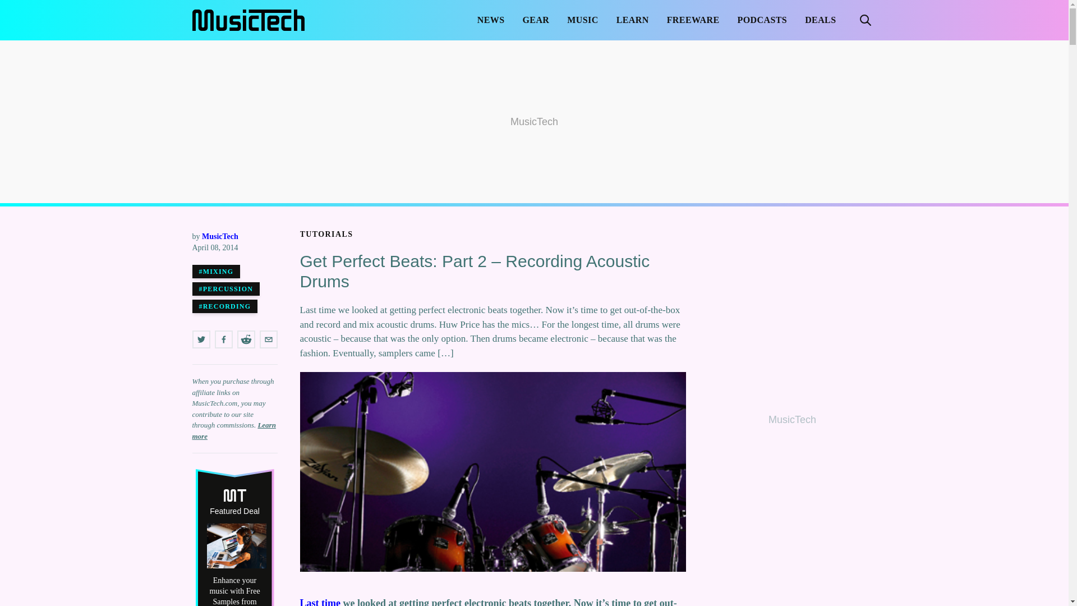  Describe the element at coordinates (762, 20) in the screenshot. I see `PODCASTS` at that location.